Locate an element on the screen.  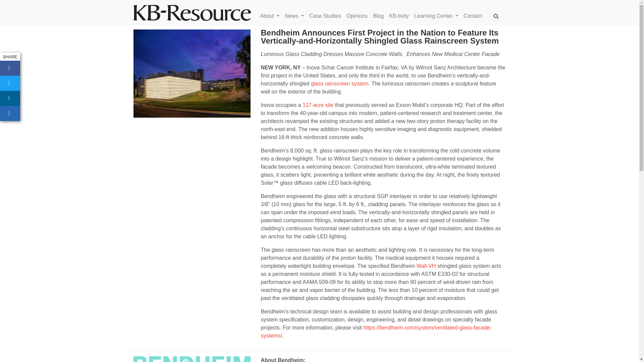
117-acre site is located at coordinates (318, 105).